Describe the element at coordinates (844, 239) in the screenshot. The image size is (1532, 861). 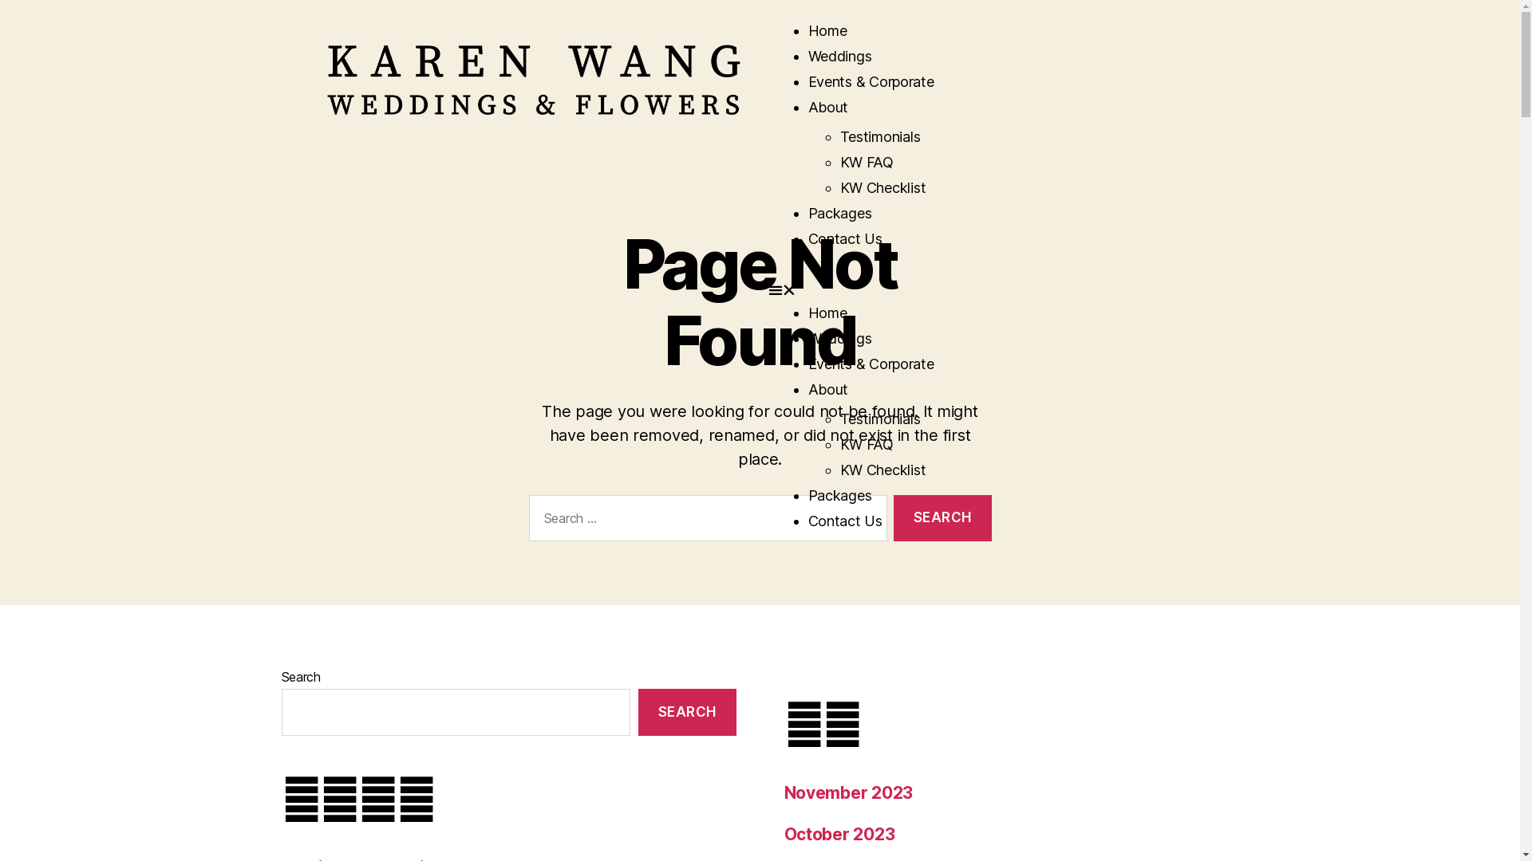
I see `Contact Us` at that location.